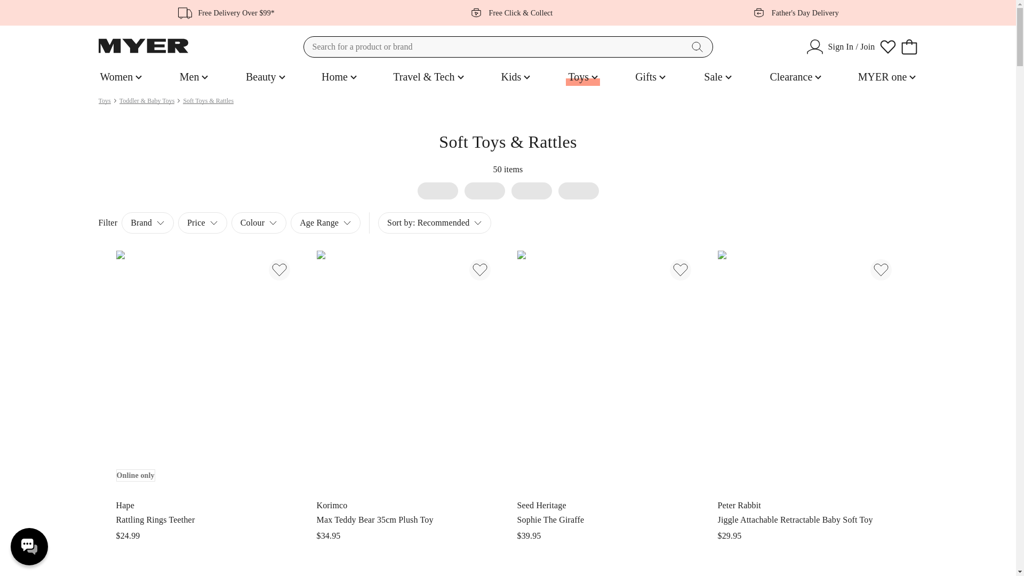 The height and width of the screenshot is (576, 1024). I want to click on Women, so click(29, 546).